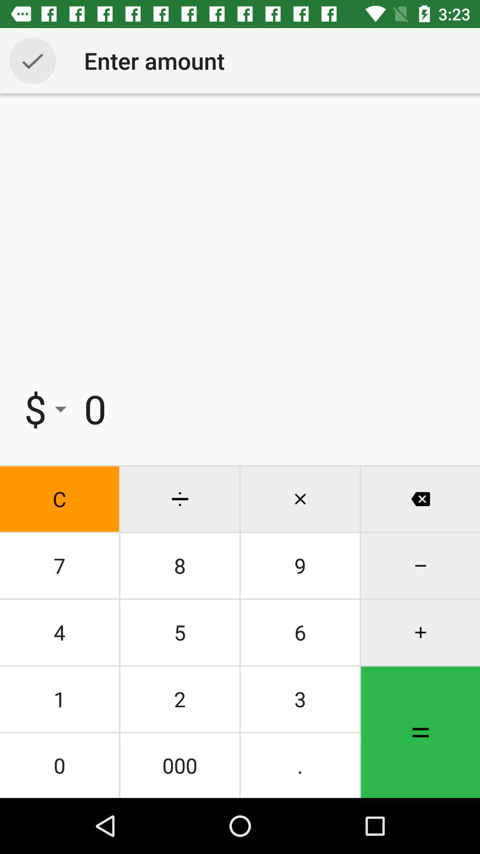 The height and width of the screenshot is (854, 480). Describe the element at coordinates (300, 632) in the screenshot. I see `turn on the icon below 8` at that location.